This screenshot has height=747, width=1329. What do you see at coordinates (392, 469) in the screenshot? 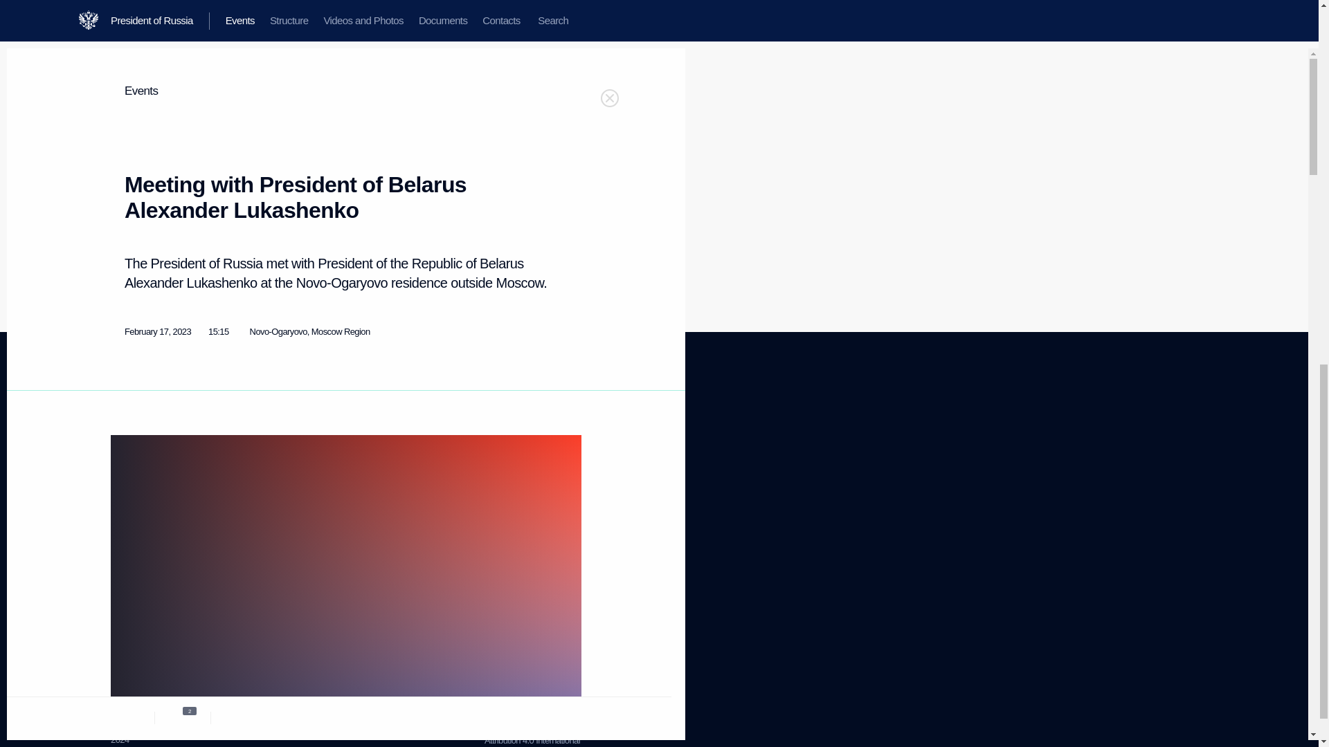
I see `YouTube Channel` at bounding box center [392, 469].